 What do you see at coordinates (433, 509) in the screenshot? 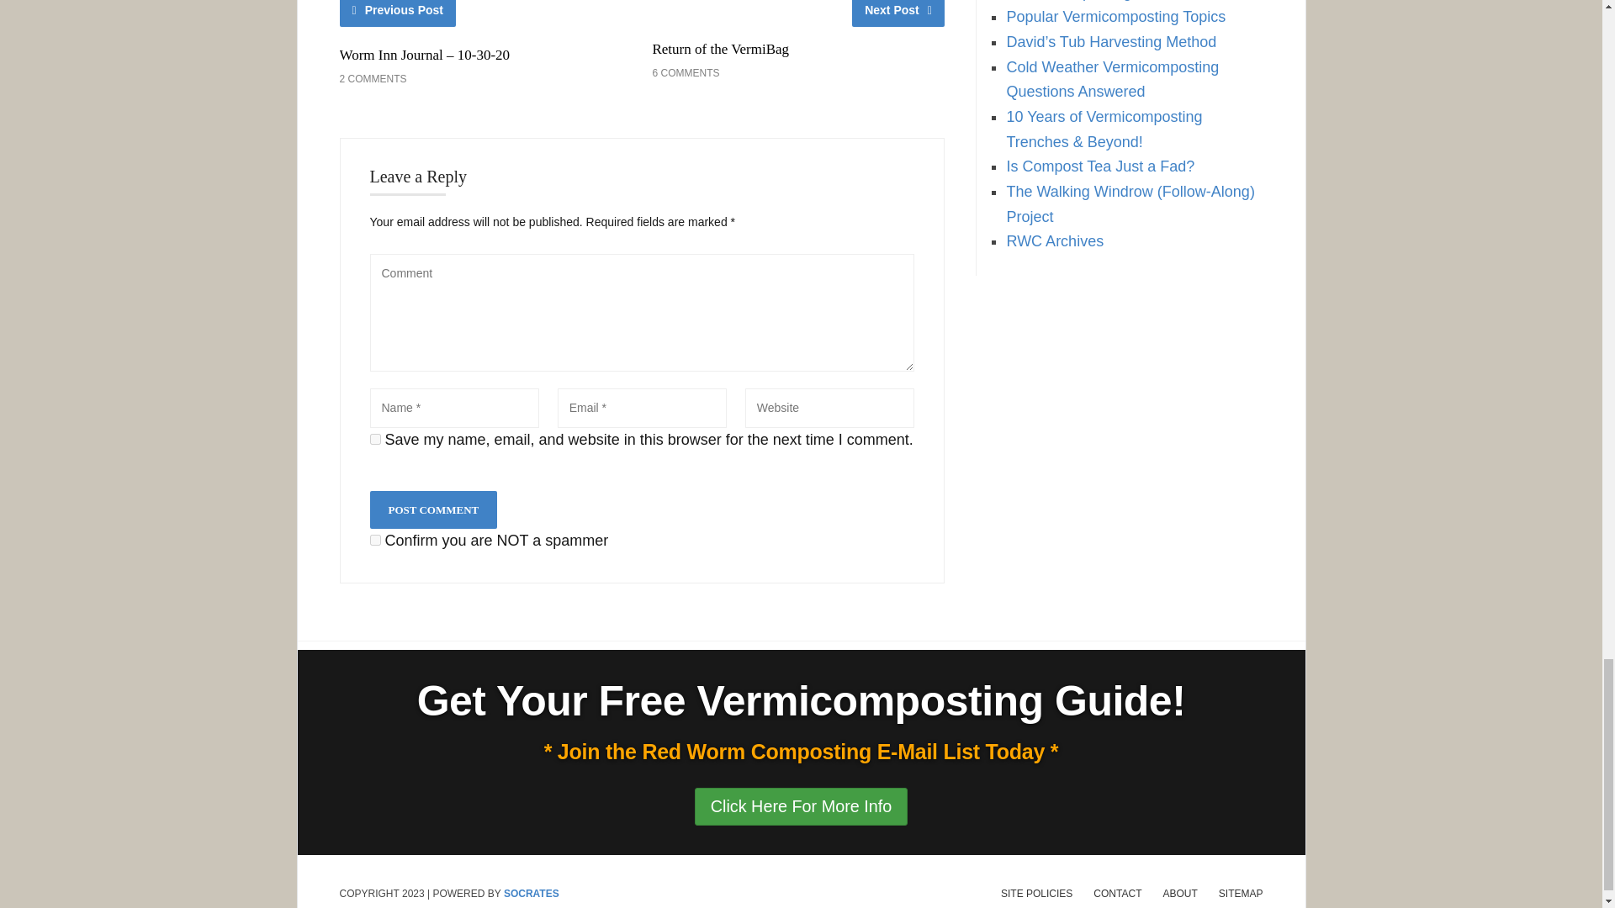
I see `Post Comment` at bounding box center [433, 509].